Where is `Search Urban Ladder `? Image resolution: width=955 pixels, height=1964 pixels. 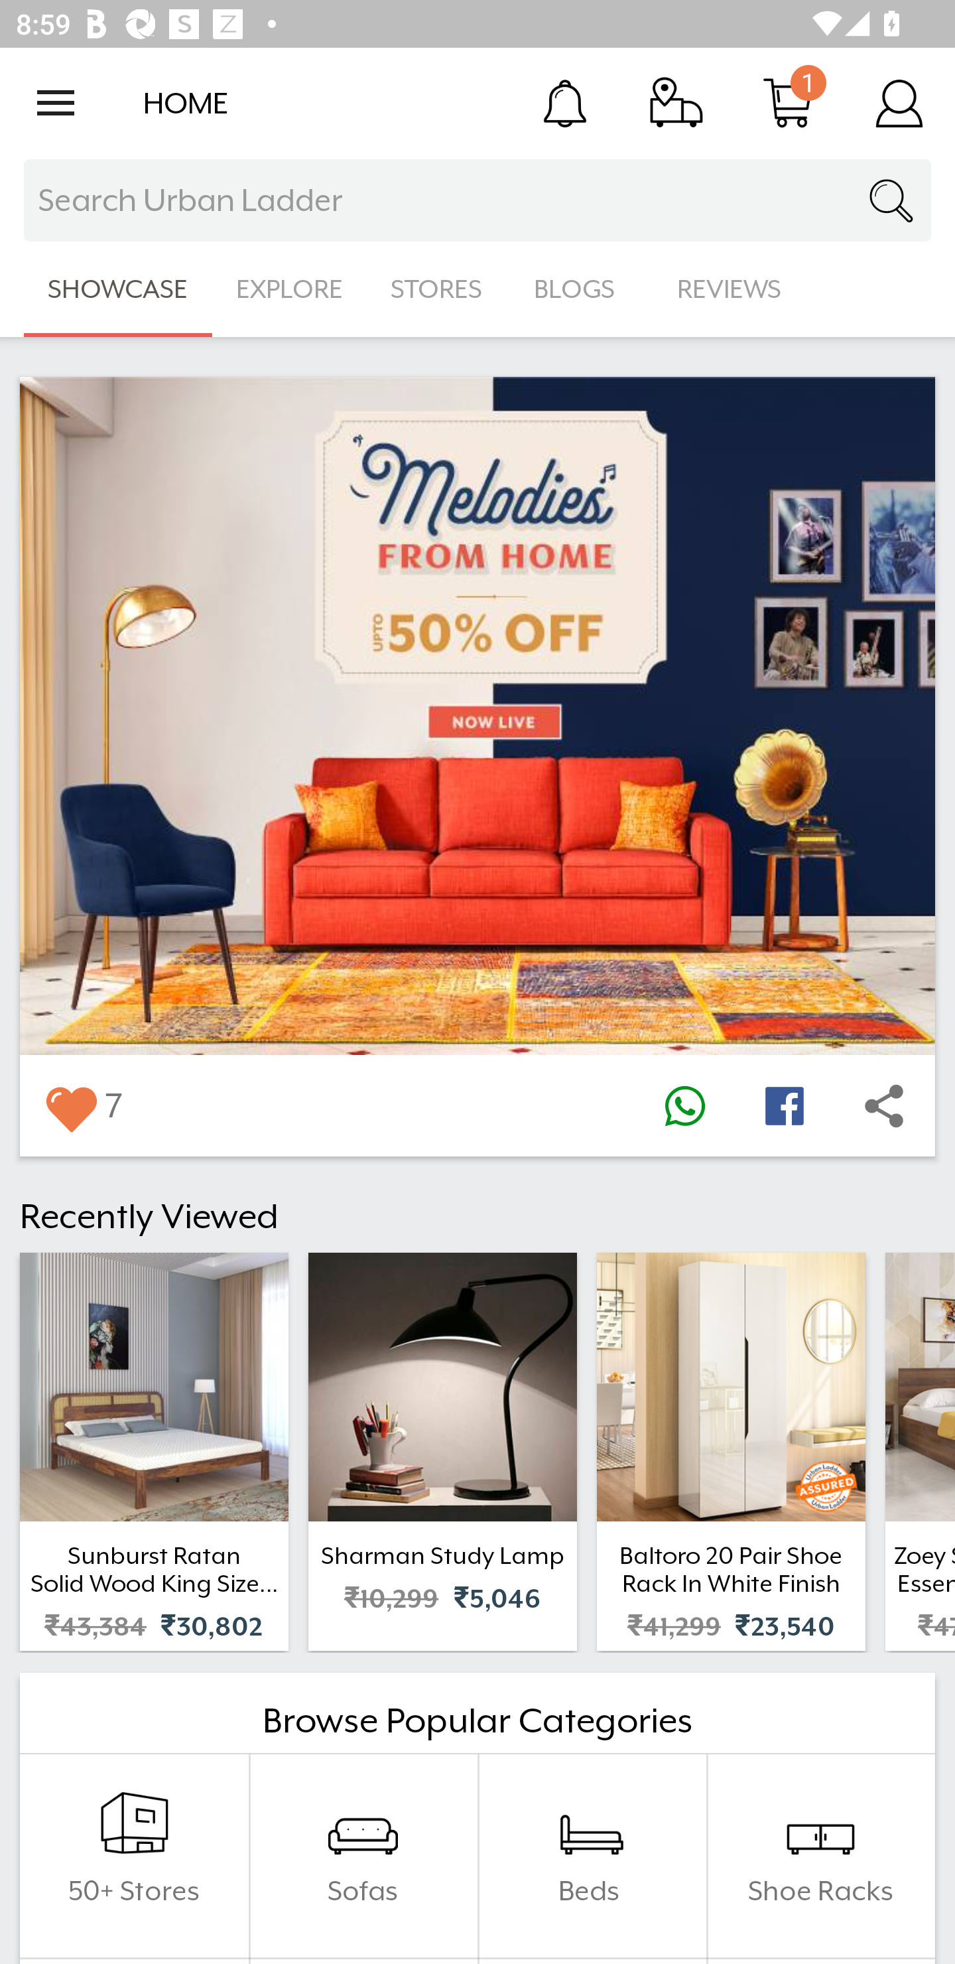
Search Urban Ladder  is located at coordinates (477, 200).